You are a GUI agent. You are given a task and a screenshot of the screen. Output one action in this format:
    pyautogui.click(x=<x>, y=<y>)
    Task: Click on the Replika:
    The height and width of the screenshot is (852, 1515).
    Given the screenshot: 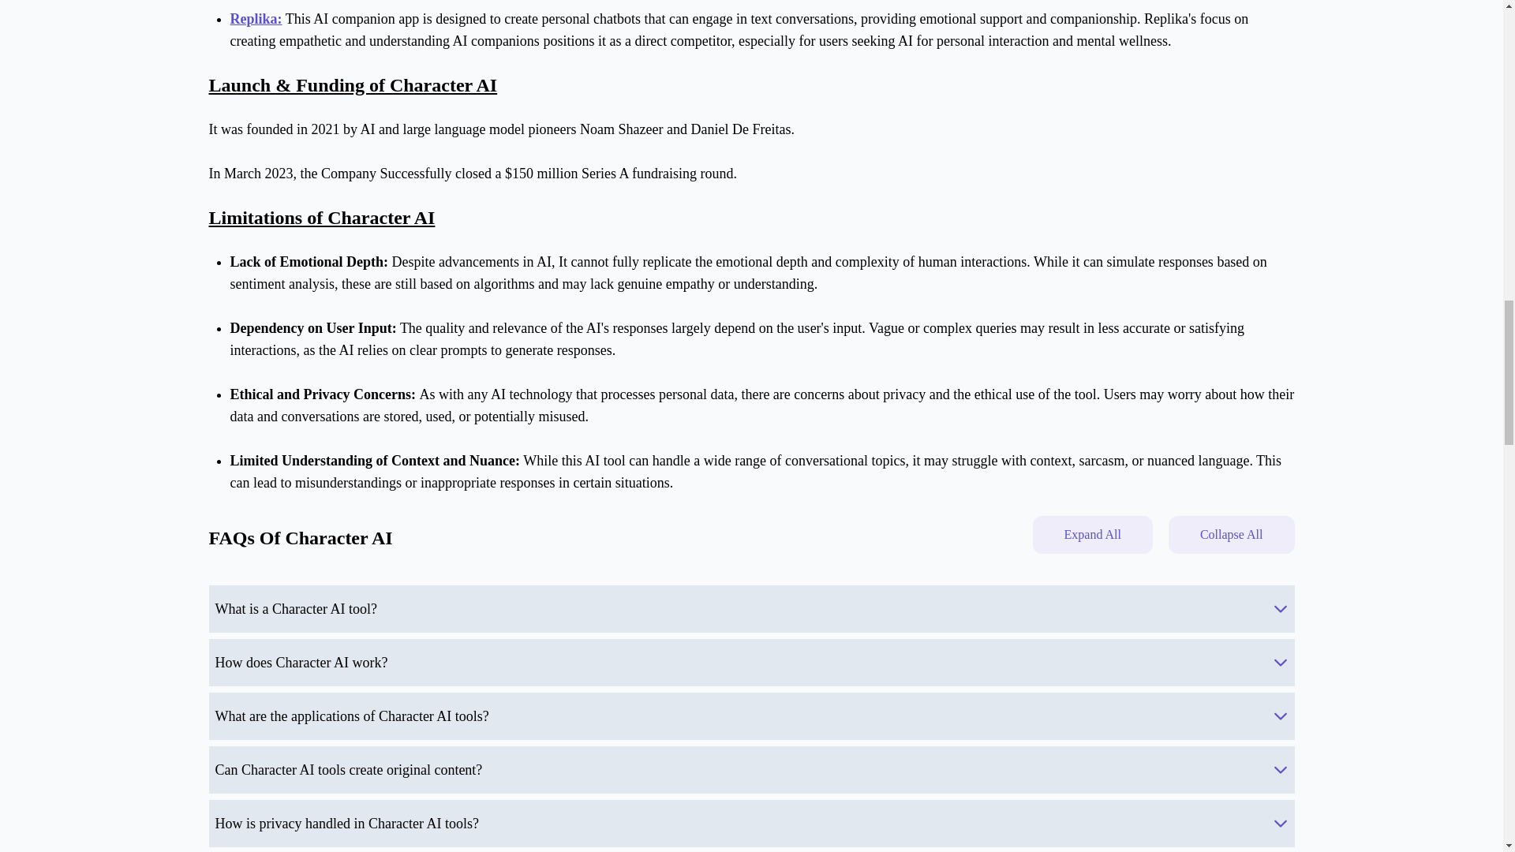 What is the action you would take?
    pyautogui.click(x=256, y=19)
    